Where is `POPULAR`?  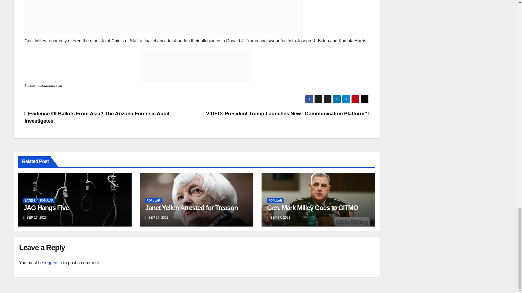
POPULAR is located at coordinates (46, 201).